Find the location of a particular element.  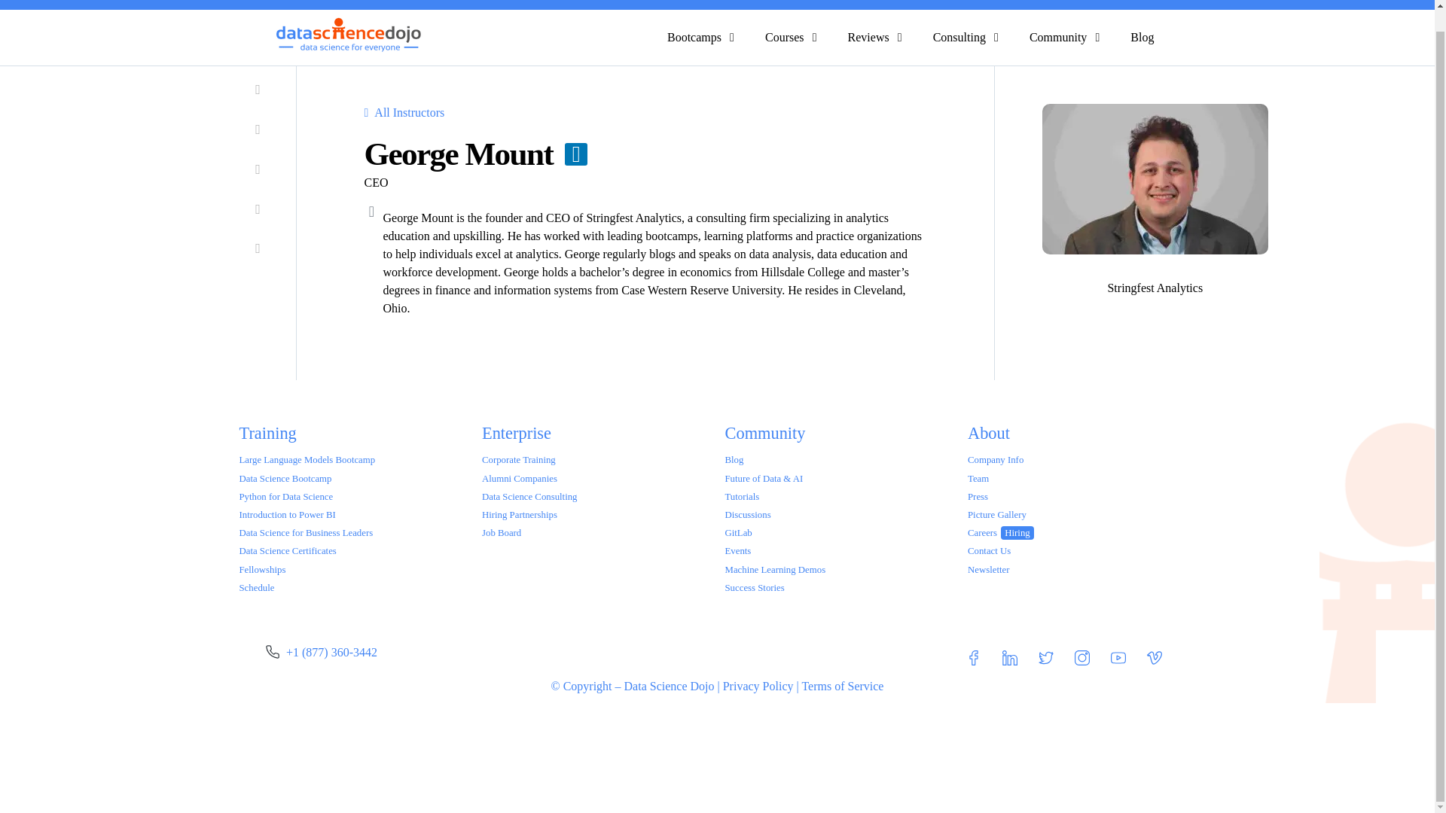

Blog is located at coordinates (1142, 37).